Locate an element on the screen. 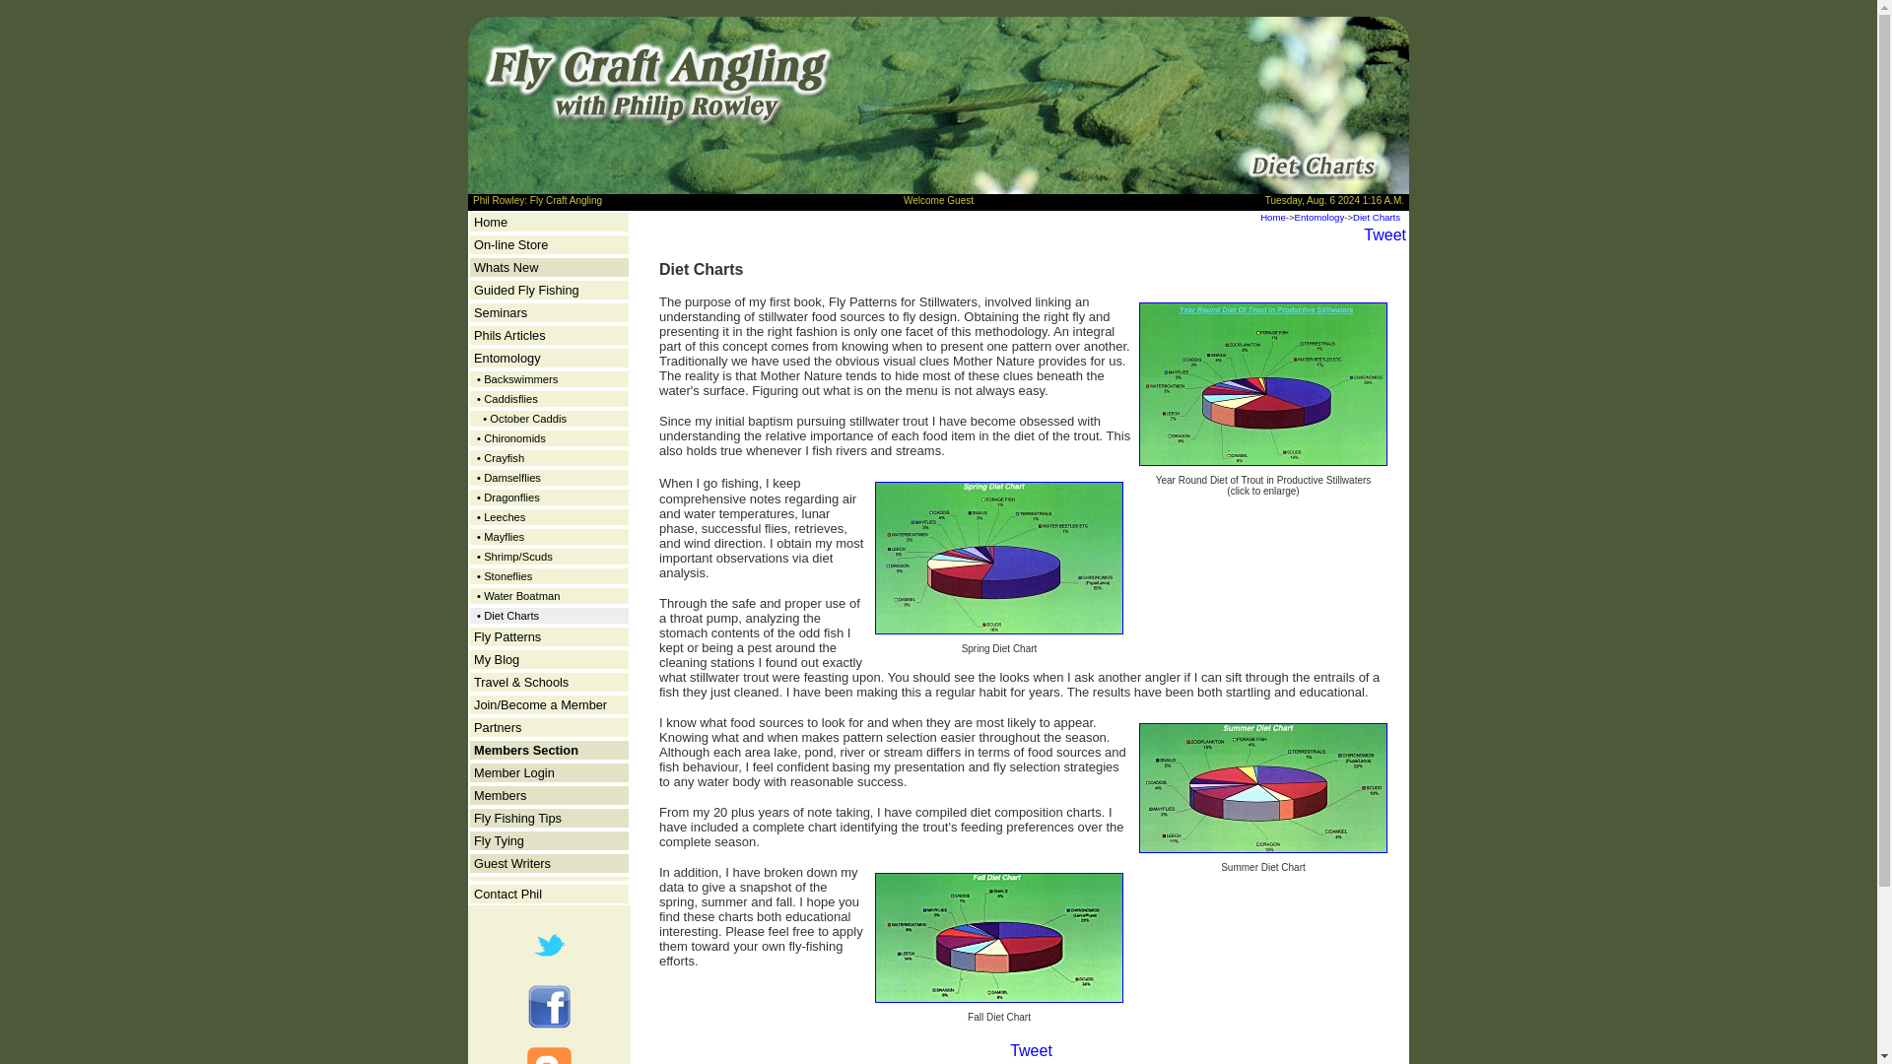  Contact Phil is located at coordinates (507, 893).